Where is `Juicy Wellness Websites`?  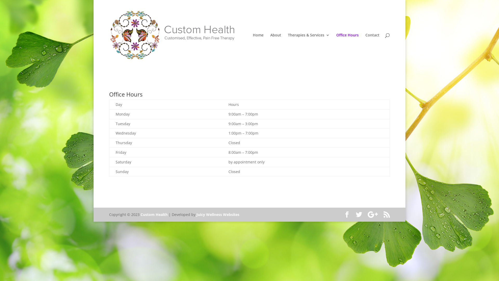 Juicy Wellness Websites is located at coordinates (218, 214).